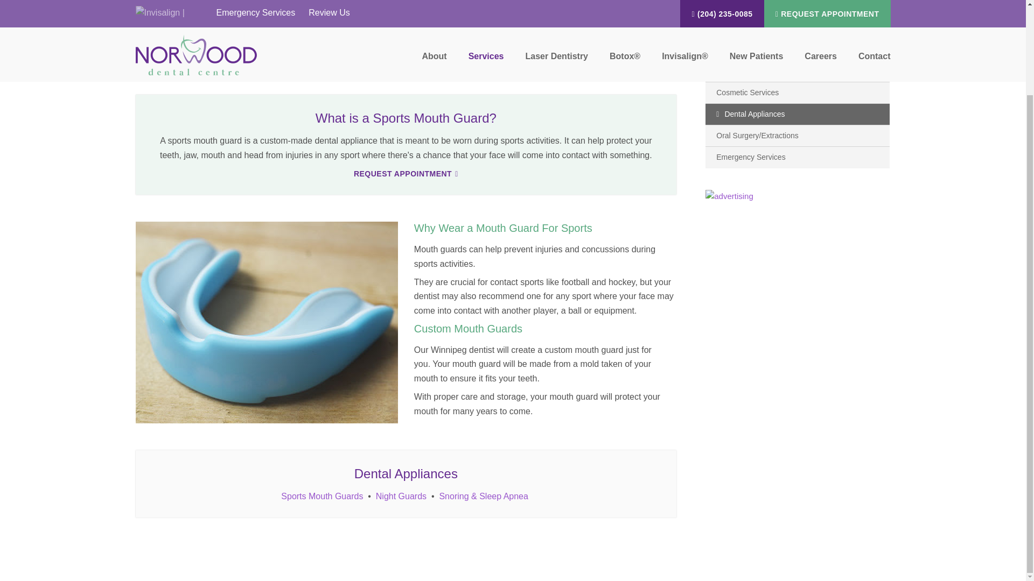  I want to click on Children's Services, so click(797, 71).